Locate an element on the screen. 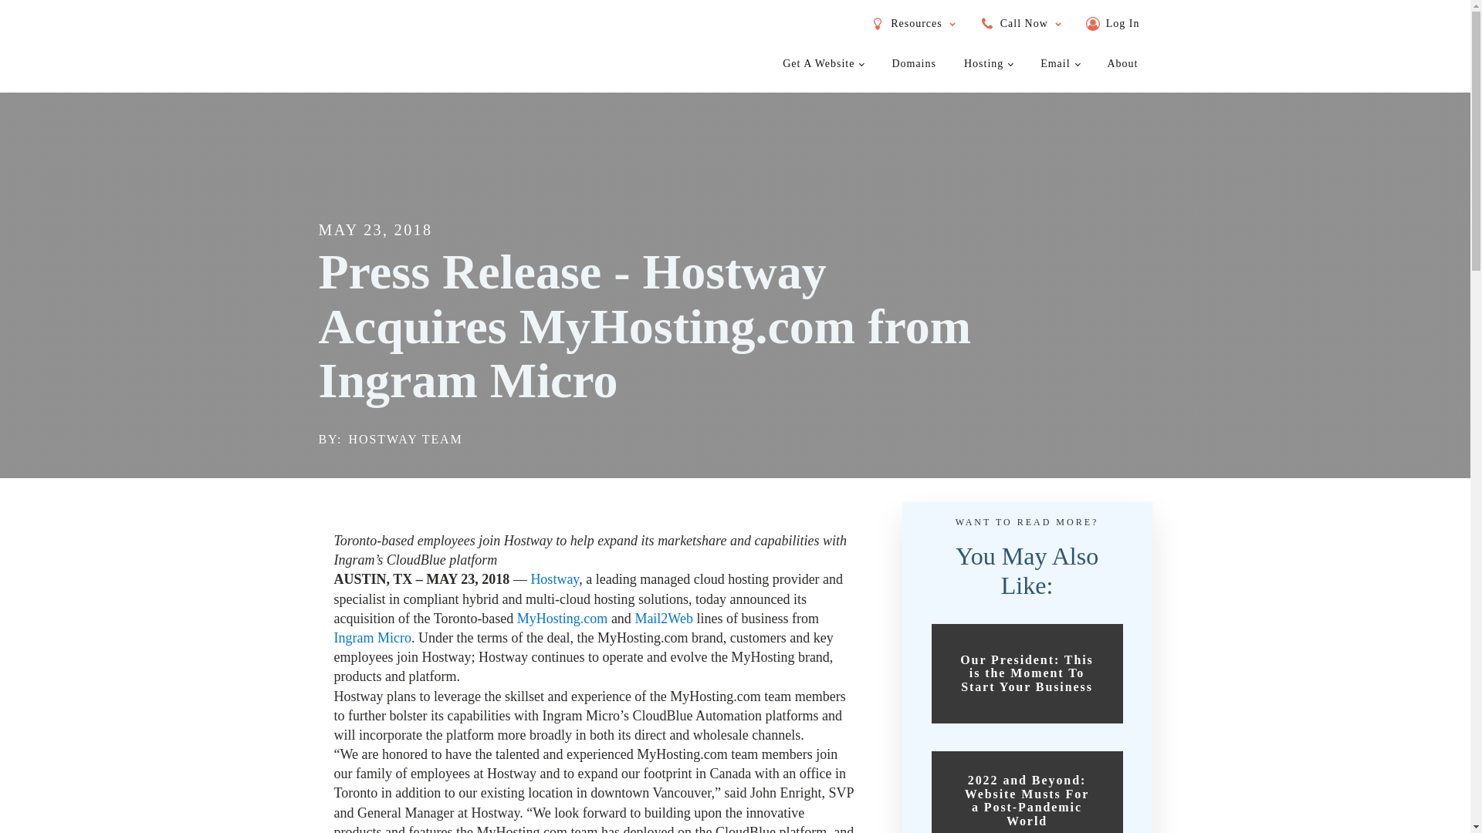 This screenshot has width=1482, height=833. Log In is located at coordinates (1113, 23).